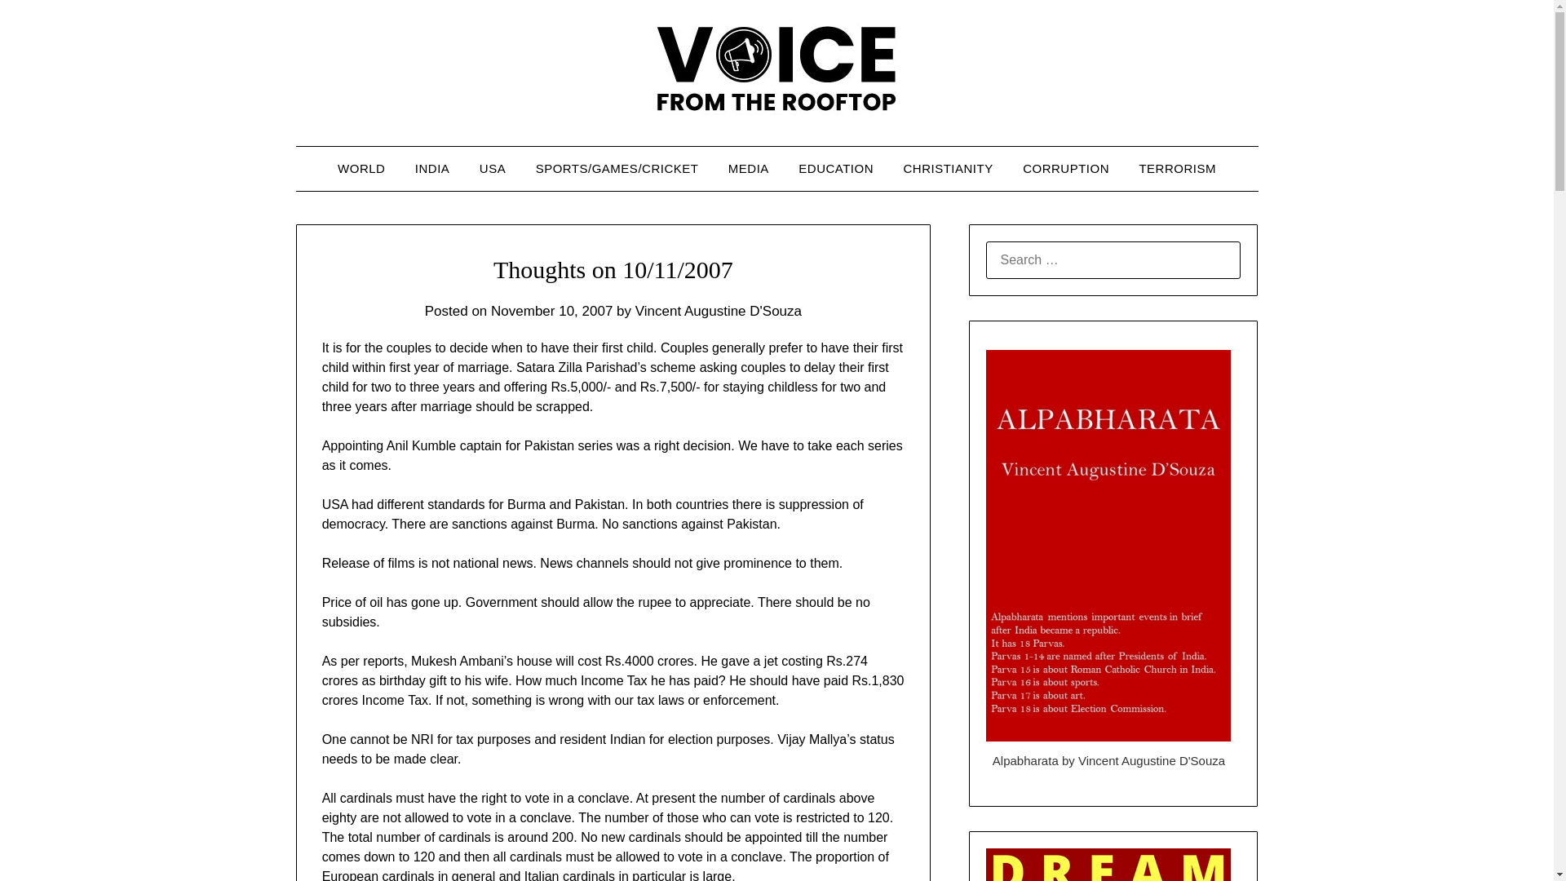  Describe the element at coordinates (617, 169) in the screenshot. I see `Blog posts on cricket, sports and games` at that location.